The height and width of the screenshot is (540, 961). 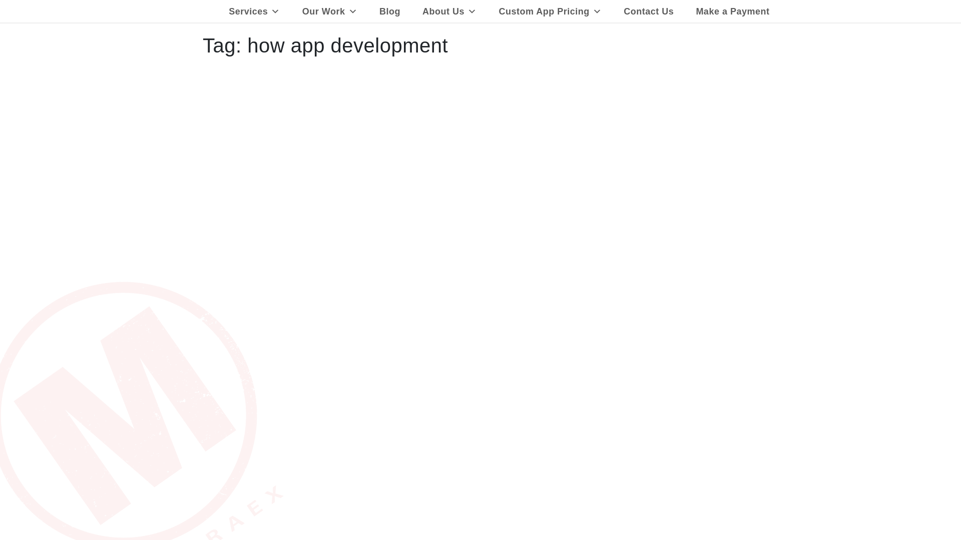 What do you see at coordinates (329, 11) in the screenshot?
I see `Our Work` at bounding box center [329, 11].